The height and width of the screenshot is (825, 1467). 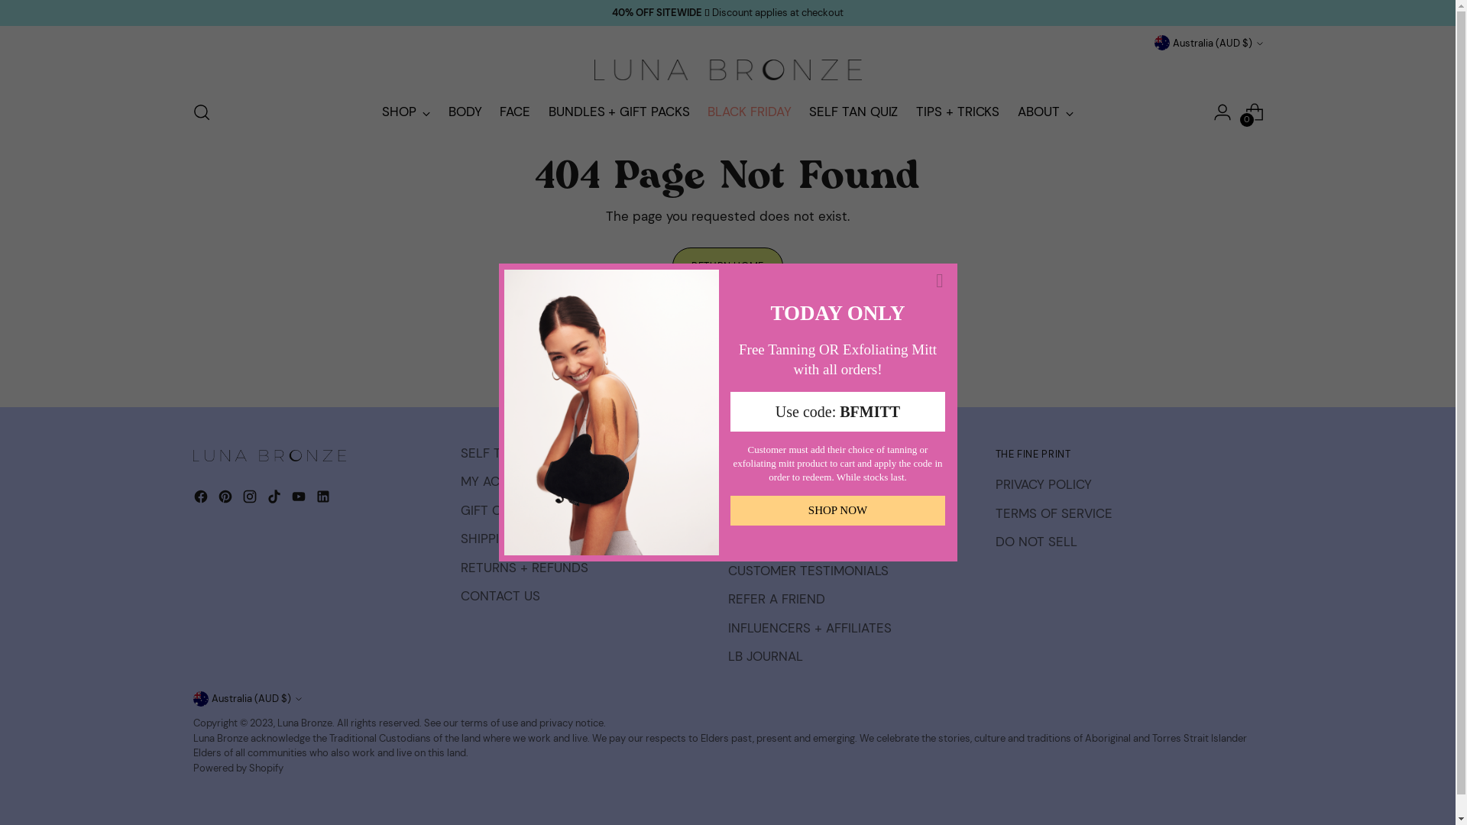 What do you see at coordinates (837, 510) in the screenshot?
I see `SHOP NOW` at bounding box center [837, 510].